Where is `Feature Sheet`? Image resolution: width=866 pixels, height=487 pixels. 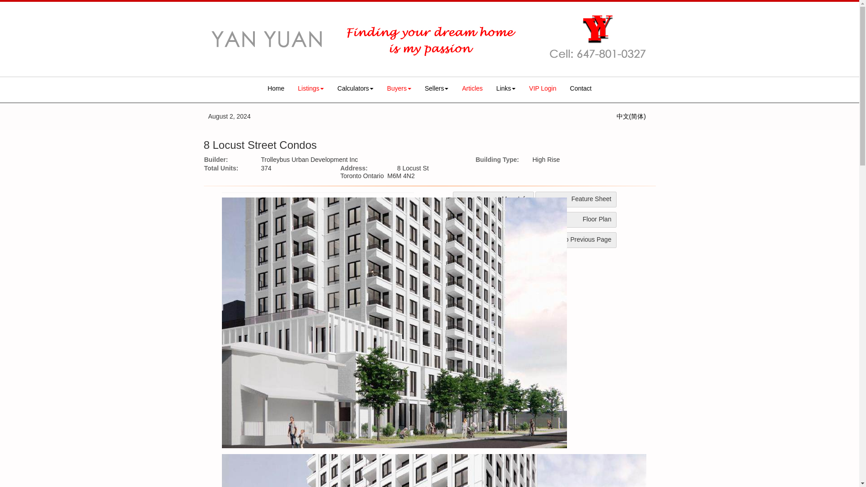
Feature Sheet is located at coordinates (576, 199).